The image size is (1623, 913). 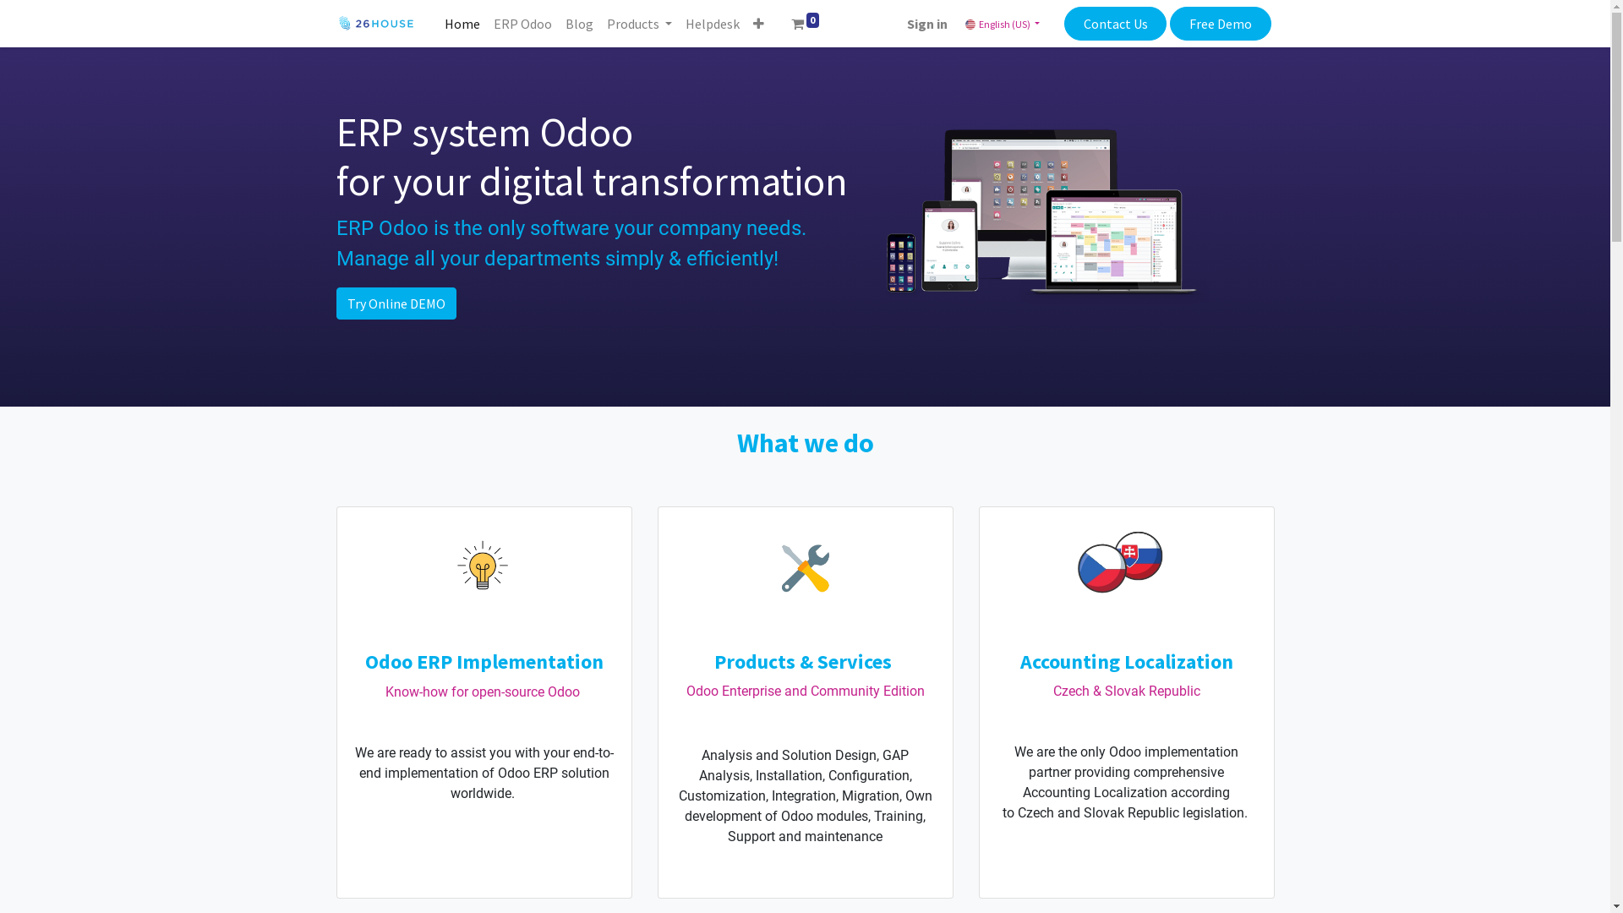 I want to click on Helpdesk, so click(x=713, y=24).